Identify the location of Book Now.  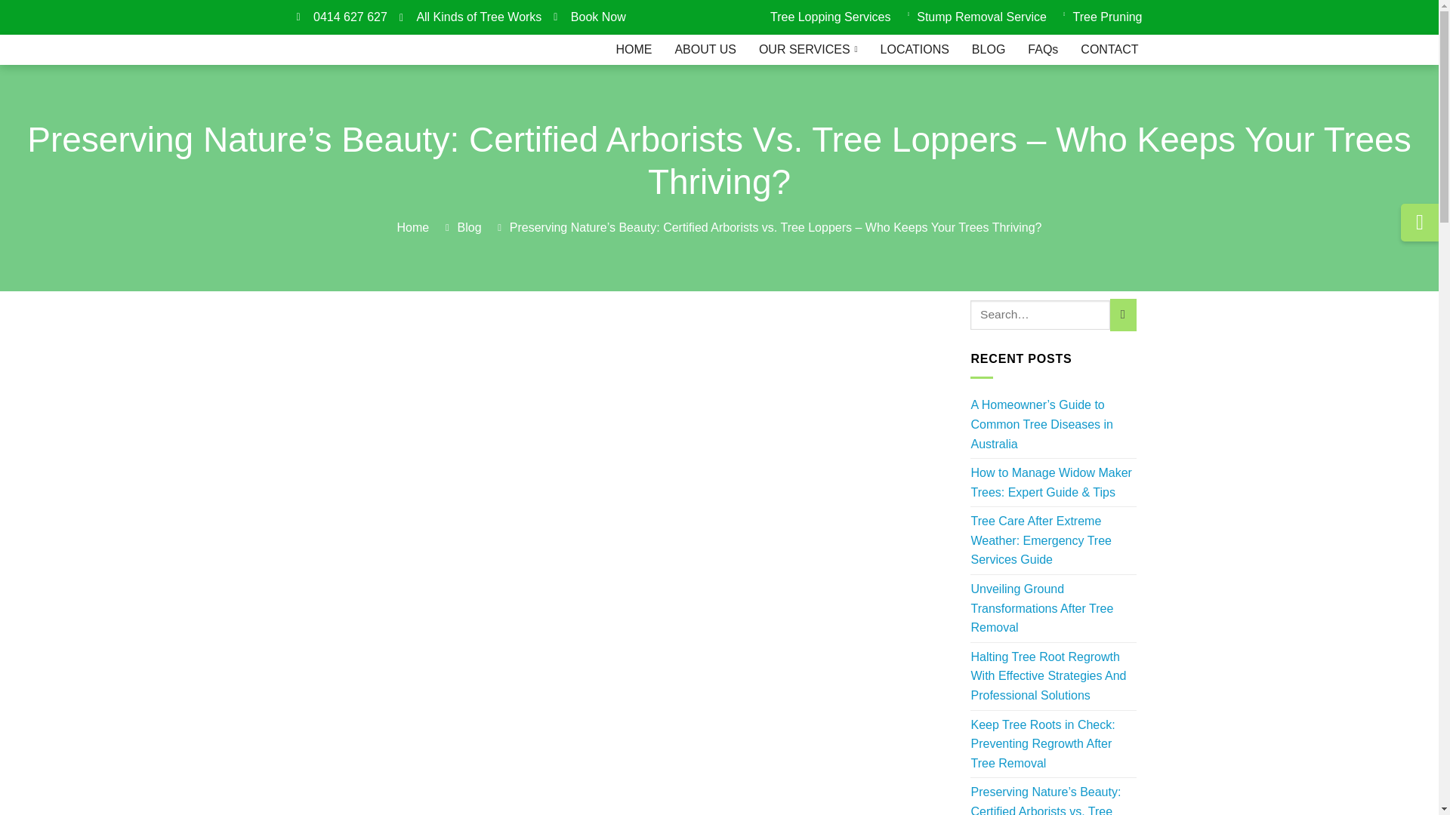
(589, 17).